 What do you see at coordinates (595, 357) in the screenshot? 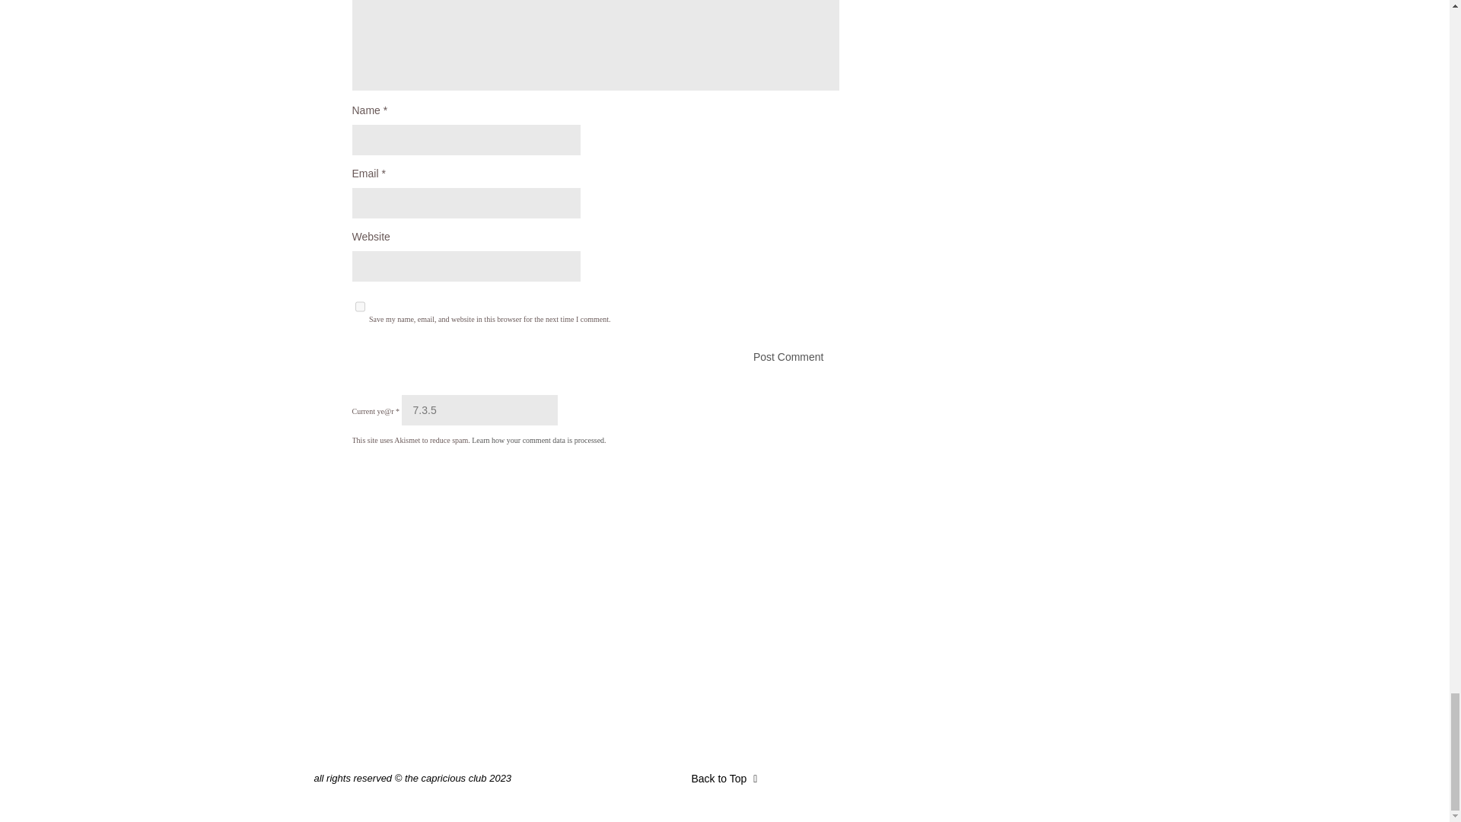
I see `Post Comment` at bounding box center [595, 357].